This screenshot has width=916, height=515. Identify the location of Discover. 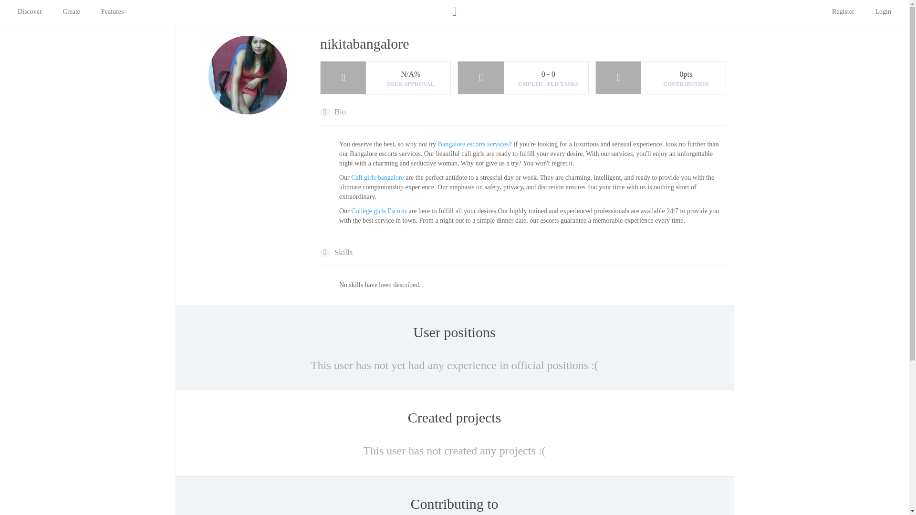
(30, 11).